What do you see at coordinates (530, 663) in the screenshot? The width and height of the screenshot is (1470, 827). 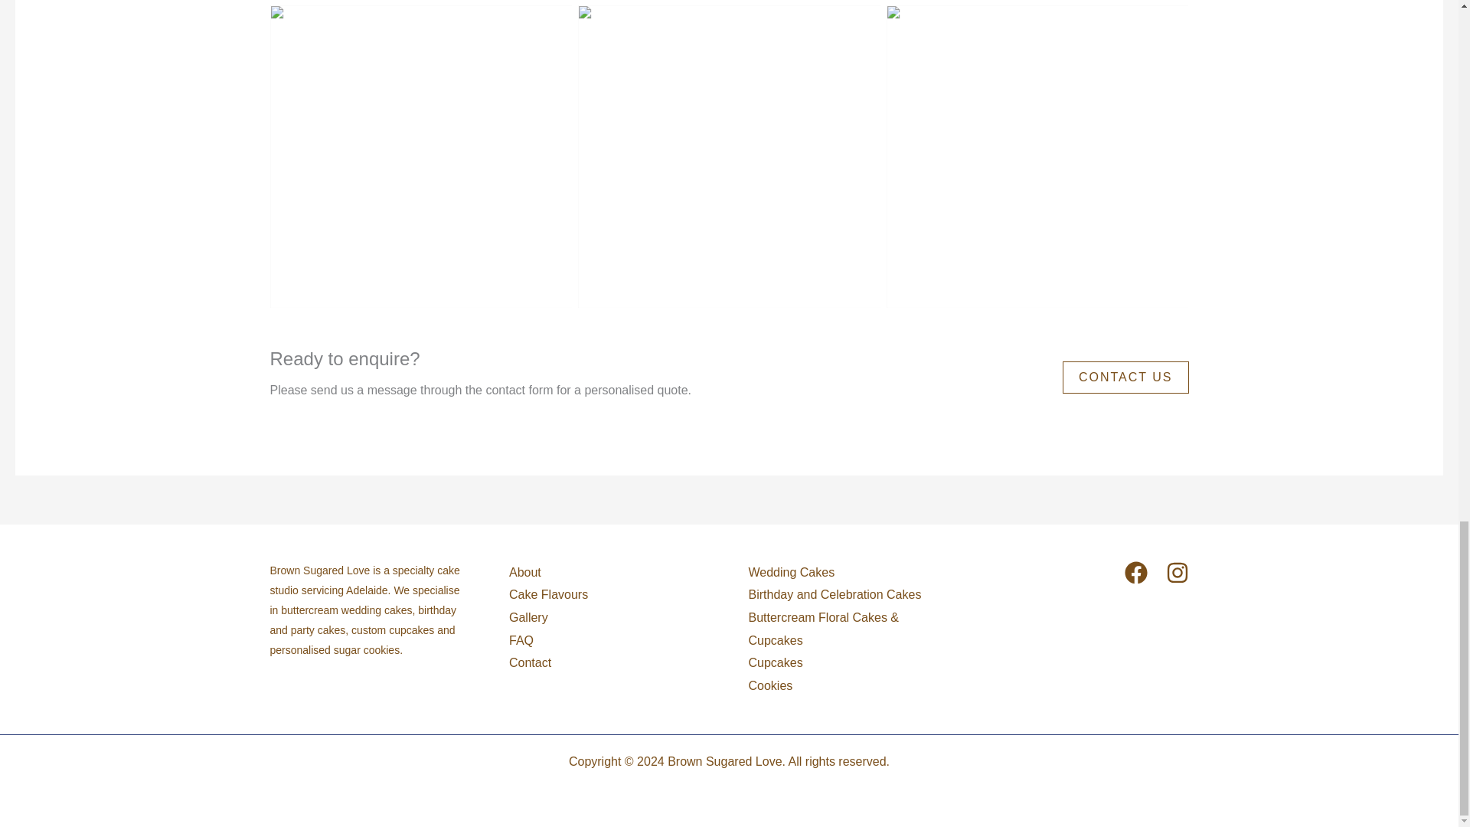 I see `Contact` at bounding box center [530, 663].